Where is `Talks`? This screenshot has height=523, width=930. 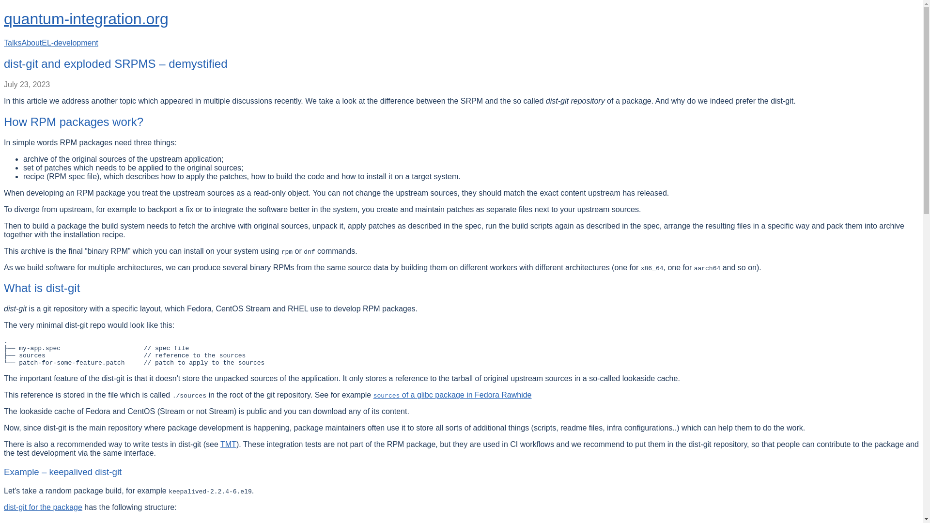
Talks is located at coordinates (13, 43).